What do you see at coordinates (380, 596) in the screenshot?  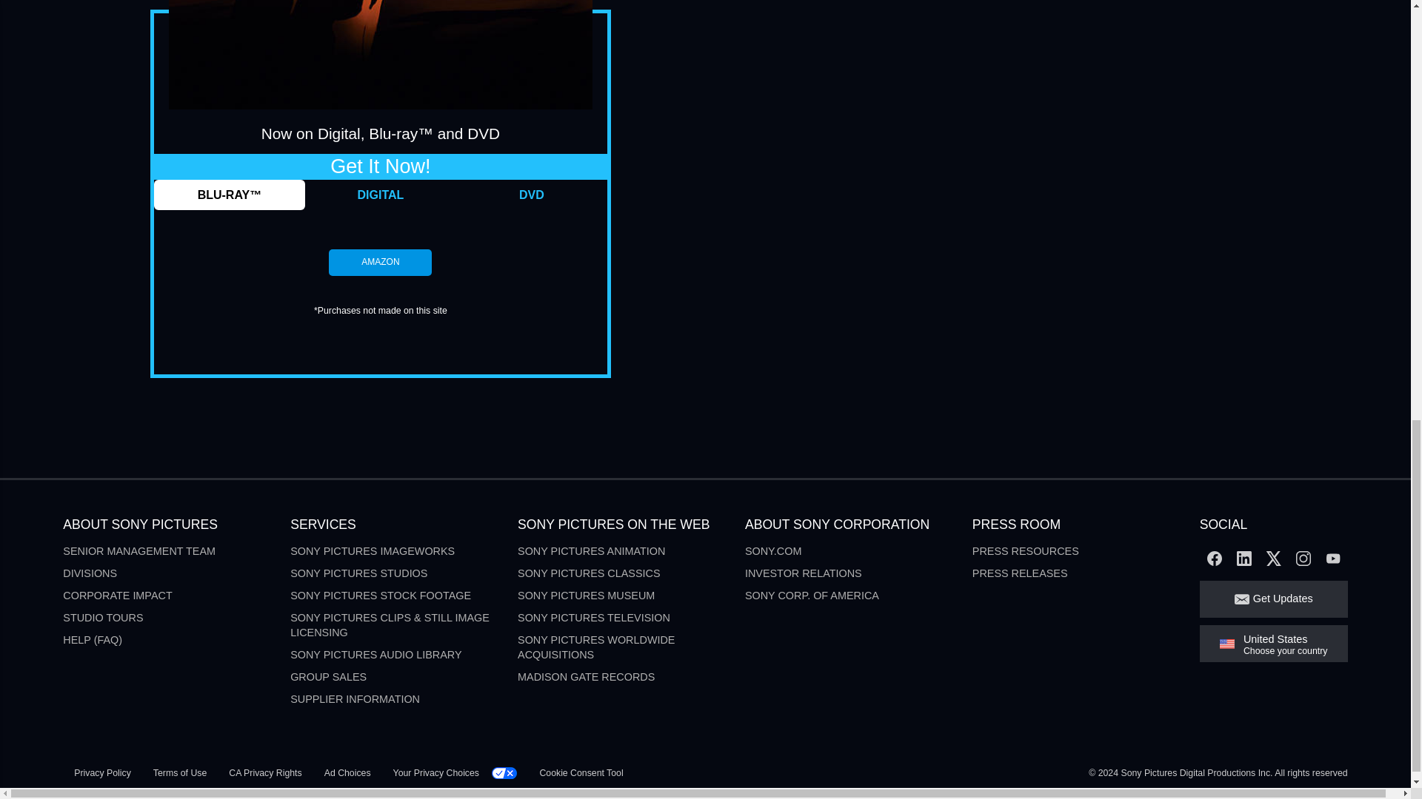 I see `SONY PICTURES STOCK FOOTAGE` at bounding box center [380, 596].